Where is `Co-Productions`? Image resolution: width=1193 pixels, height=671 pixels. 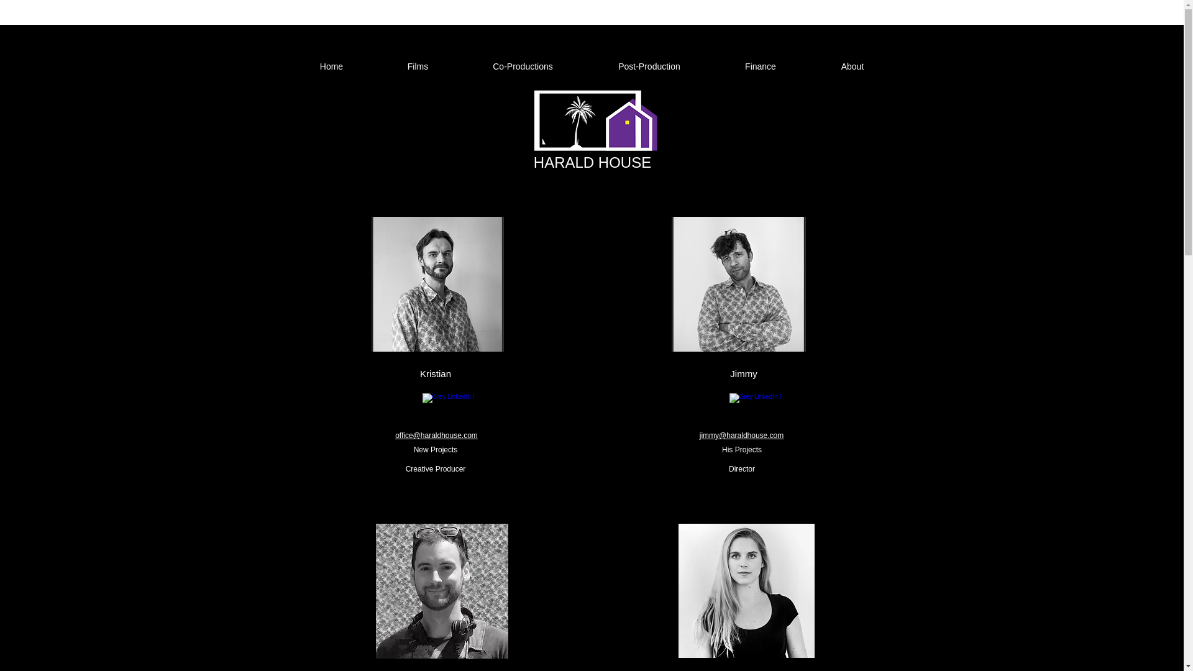 Co-Productions is located at coordinates (522, 66).